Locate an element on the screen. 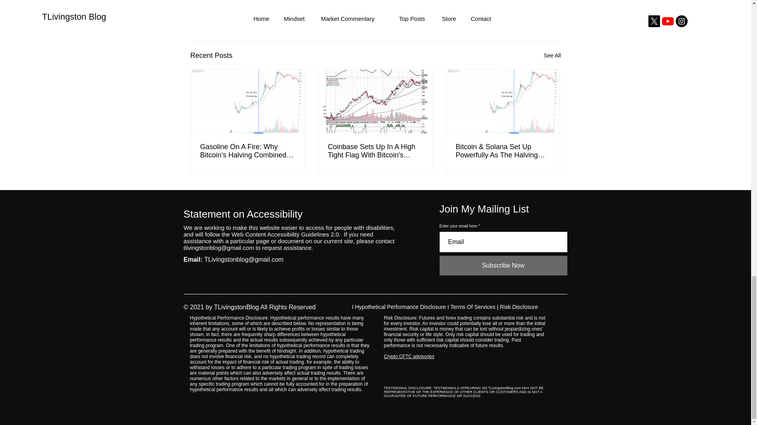 This screenshot has width=757, height=425. Subscribe Now is located at coordinates (503, 265).